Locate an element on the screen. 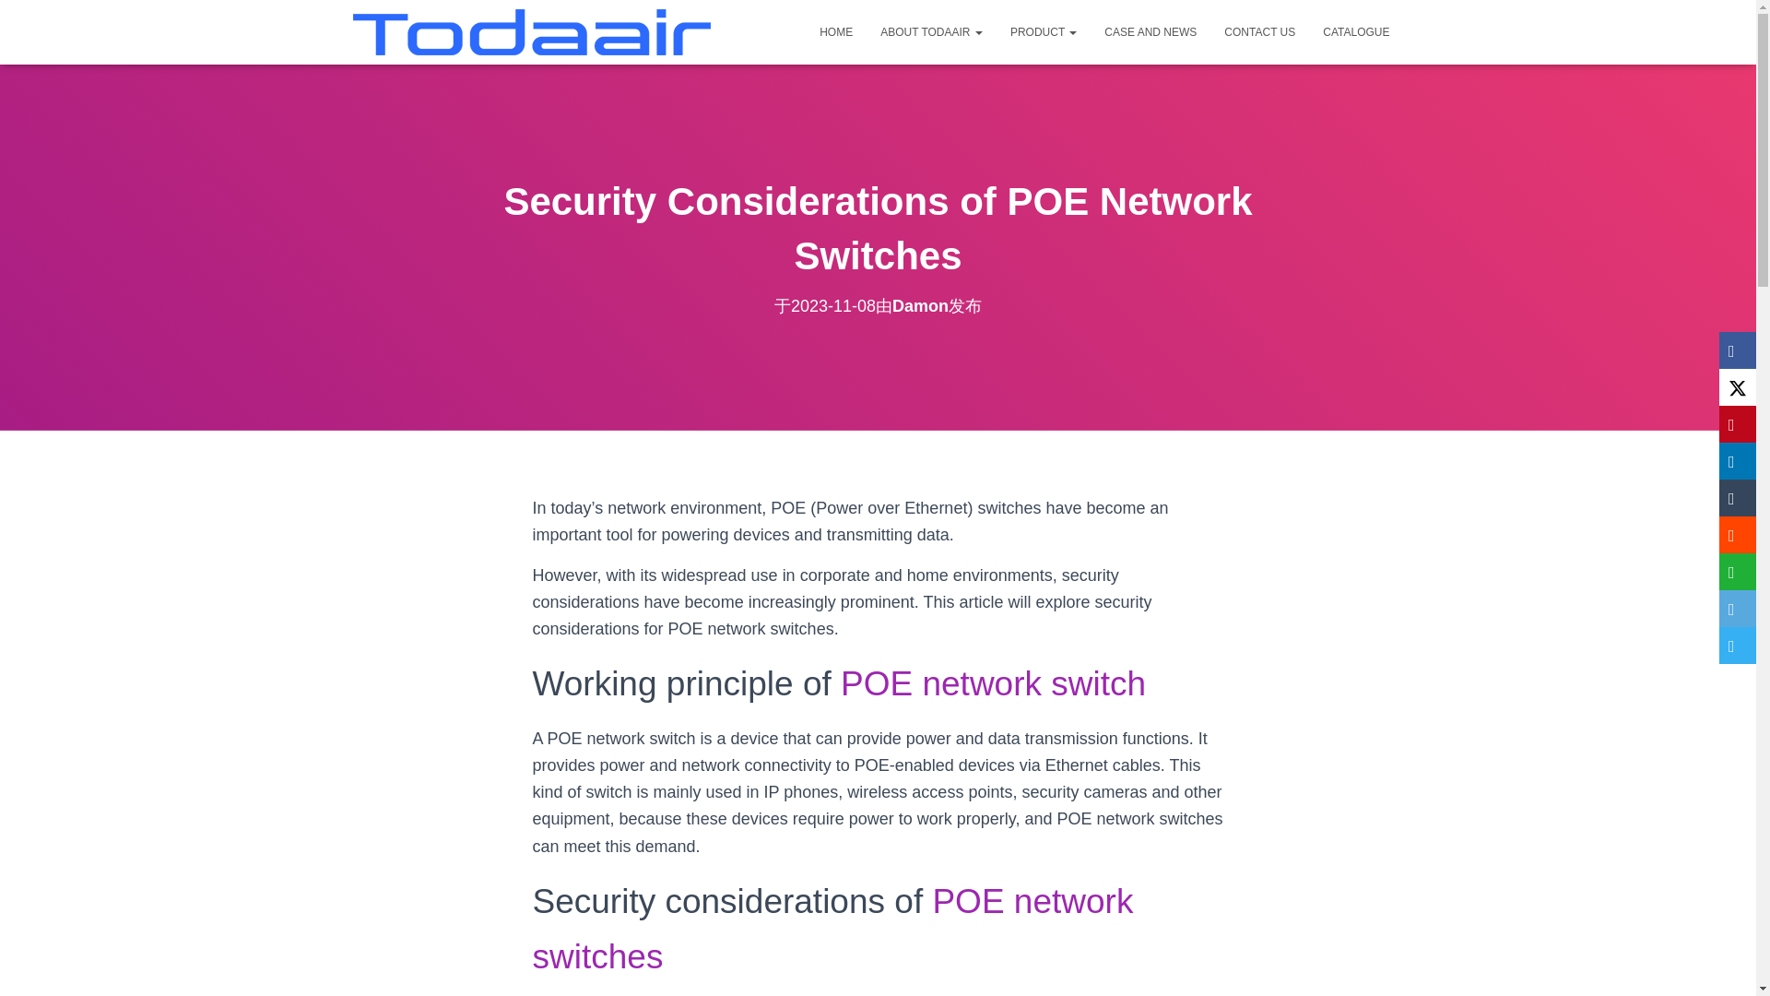 The image size is (1770, 996). CASE AND NEWS is located at coordinates (1150, 31).